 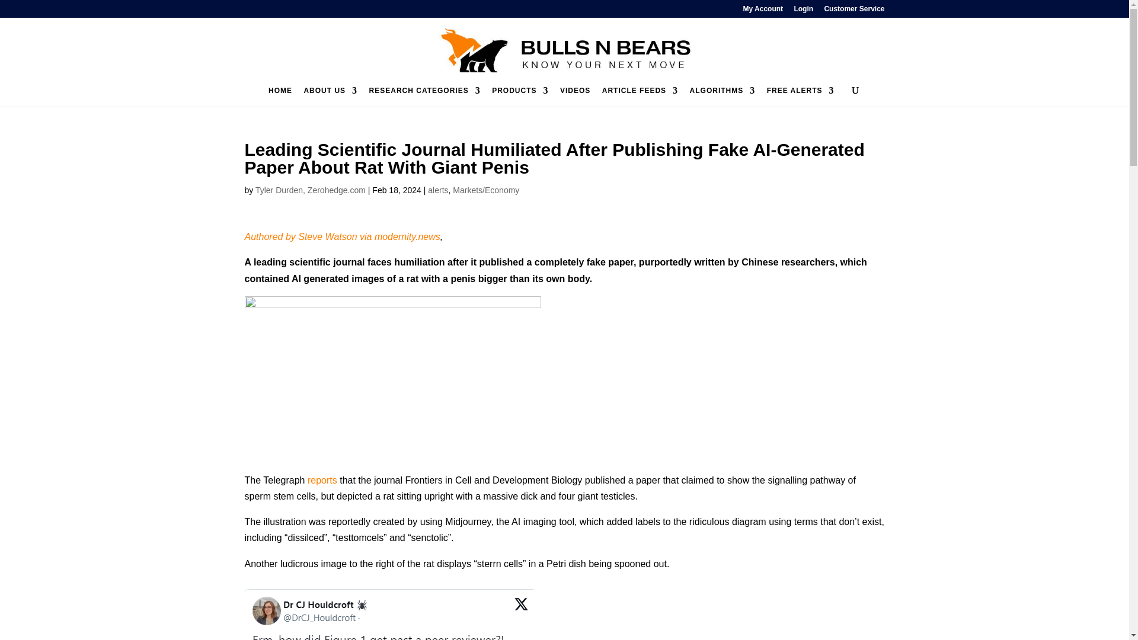 I want to click on PRODUCTS, so click(x=520, y=96).